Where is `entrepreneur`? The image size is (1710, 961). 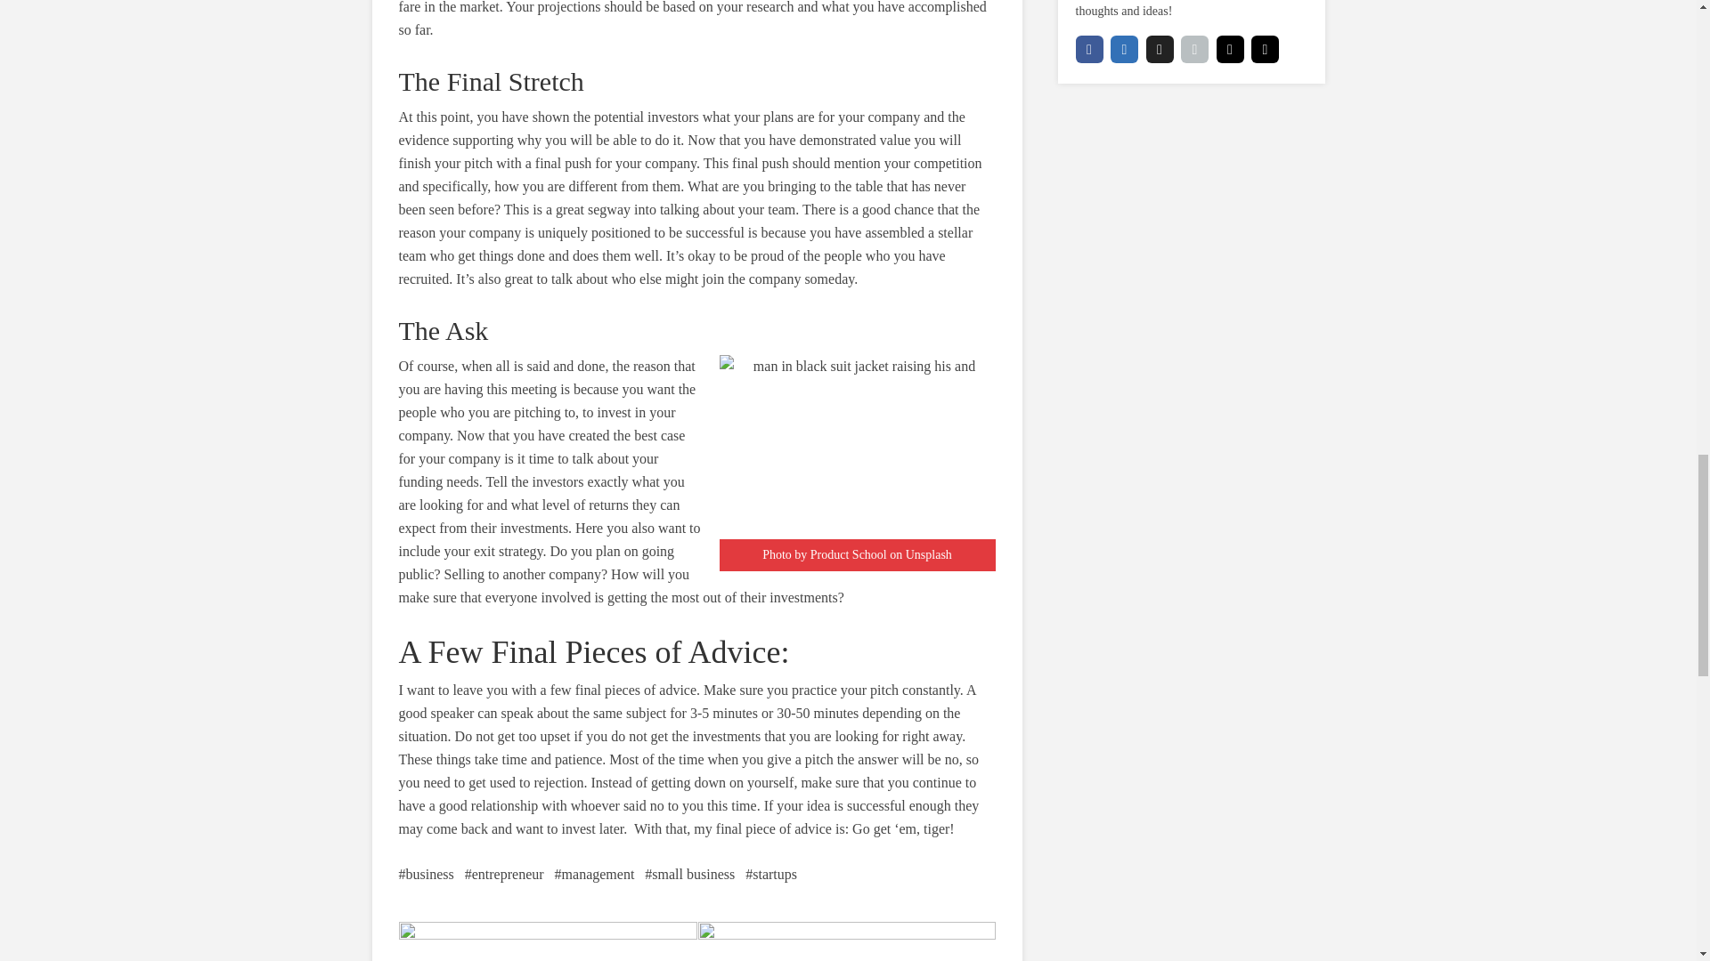 entrepreneur is located at coordinates (504, 874).